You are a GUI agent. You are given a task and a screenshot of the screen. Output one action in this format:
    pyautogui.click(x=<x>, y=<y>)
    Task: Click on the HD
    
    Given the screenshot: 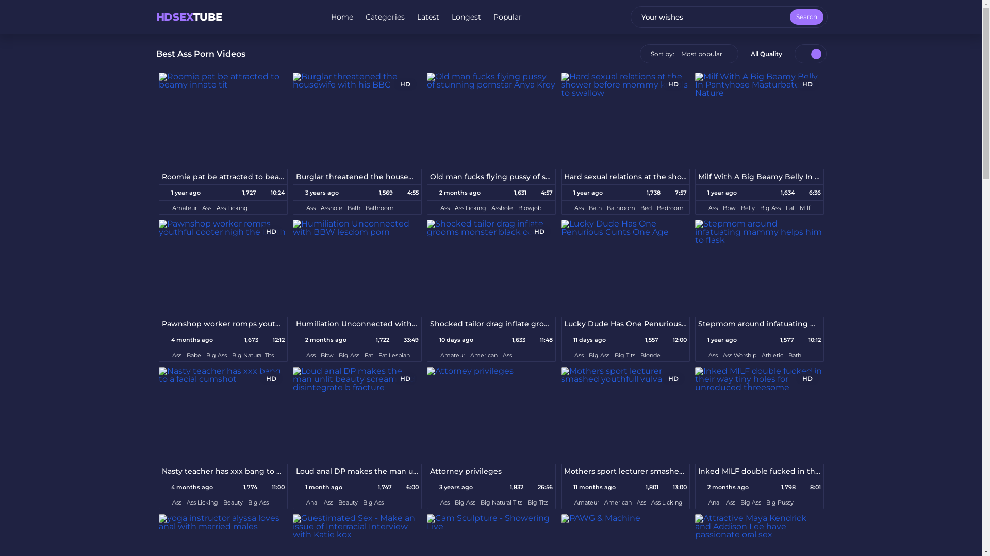 What is the action you would take?
    pyautogui.click(x=223, y=415)
    